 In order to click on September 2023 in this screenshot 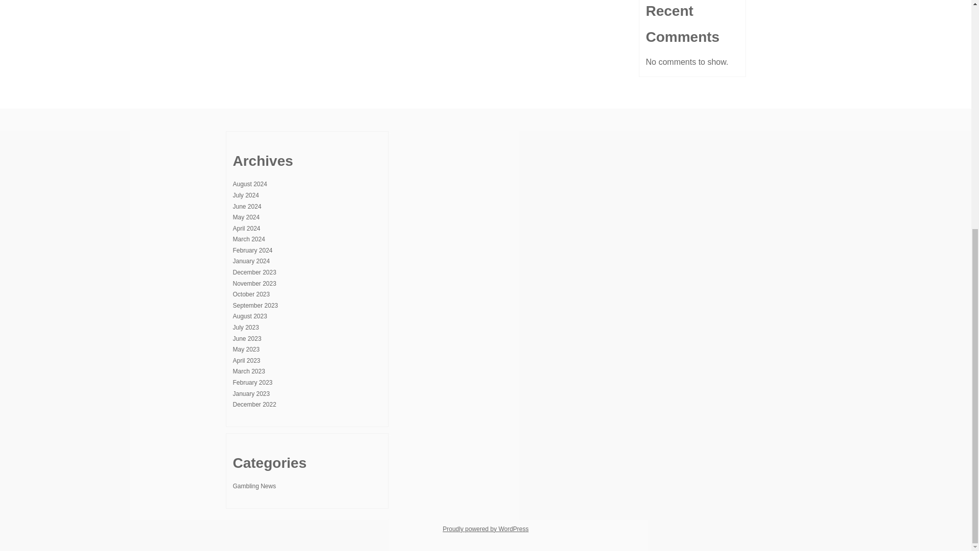, I will do `click(255, 305)`.